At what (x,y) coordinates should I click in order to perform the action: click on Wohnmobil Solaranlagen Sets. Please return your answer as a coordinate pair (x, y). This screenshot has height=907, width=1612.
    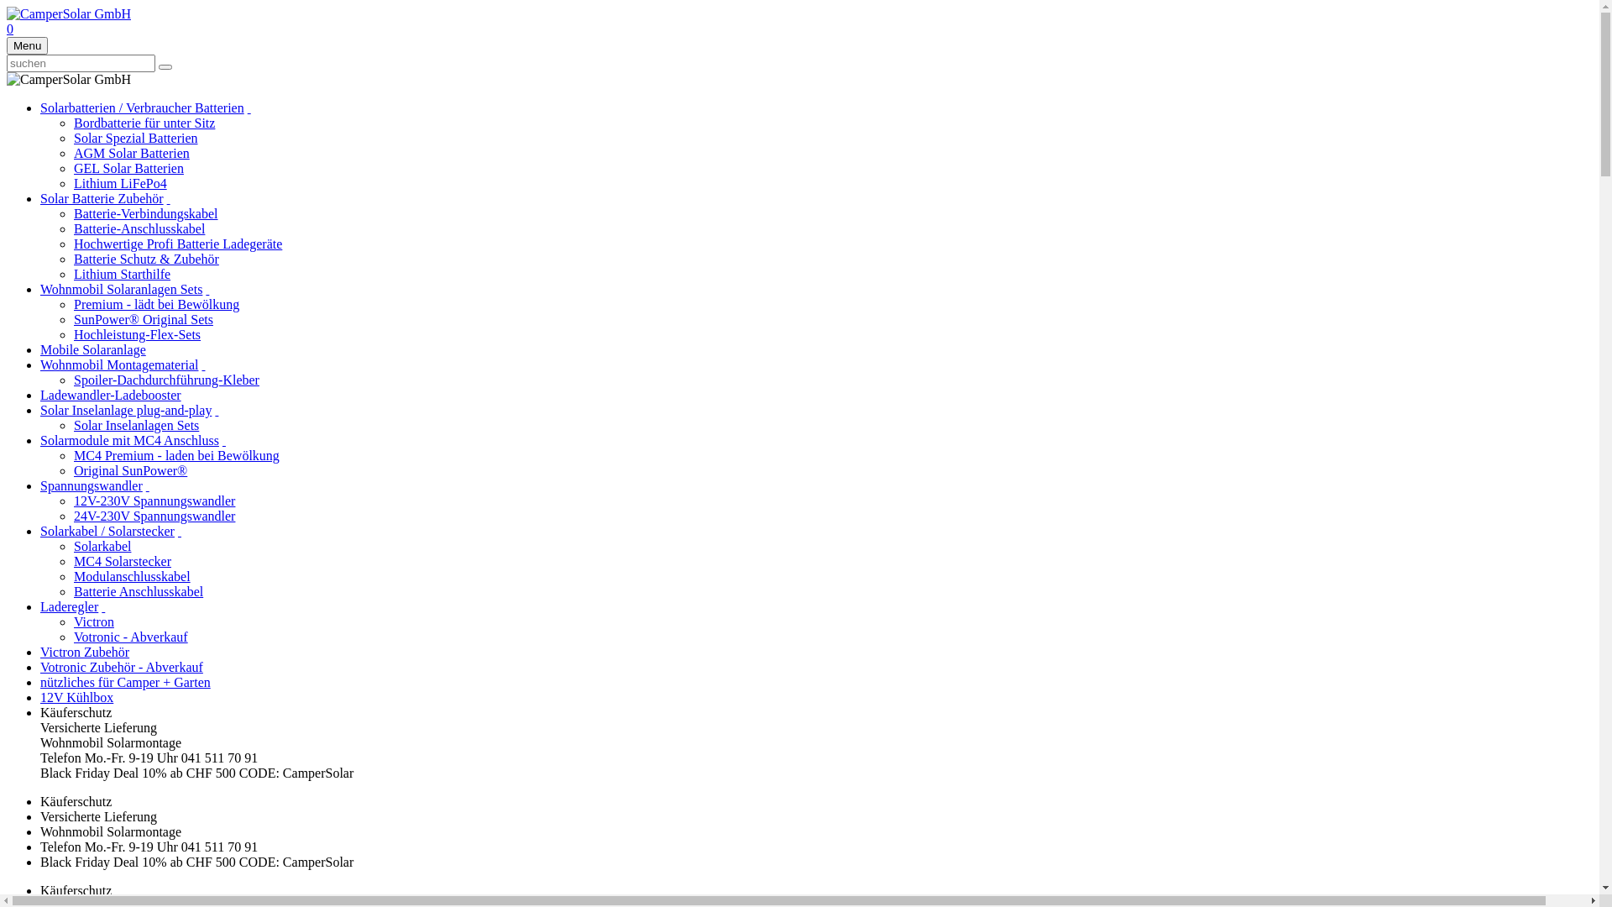
    Looking at the image, I should click on (121, 289).